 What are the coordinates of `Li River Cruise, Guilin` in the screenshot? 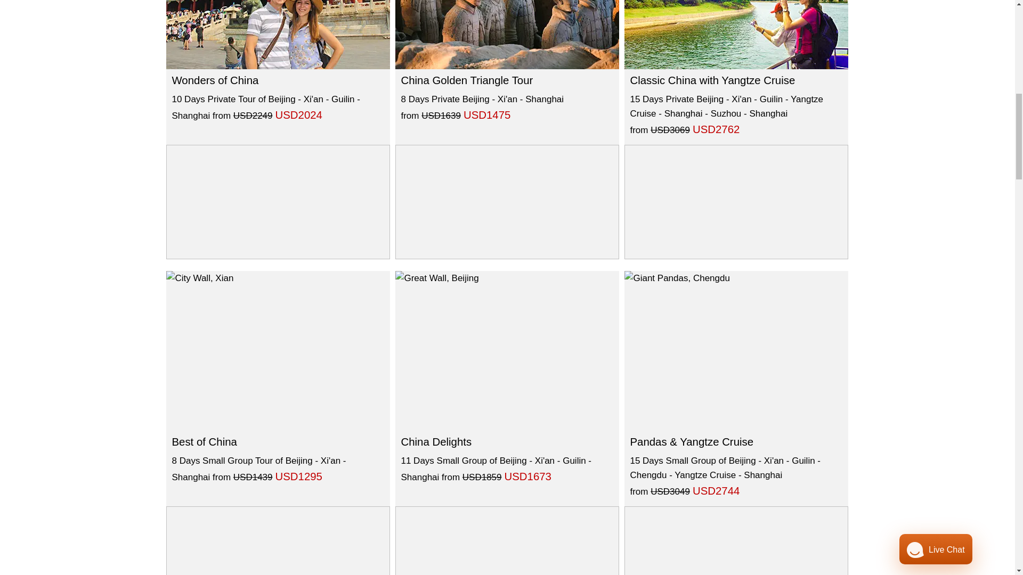 It's located at (736, 34).